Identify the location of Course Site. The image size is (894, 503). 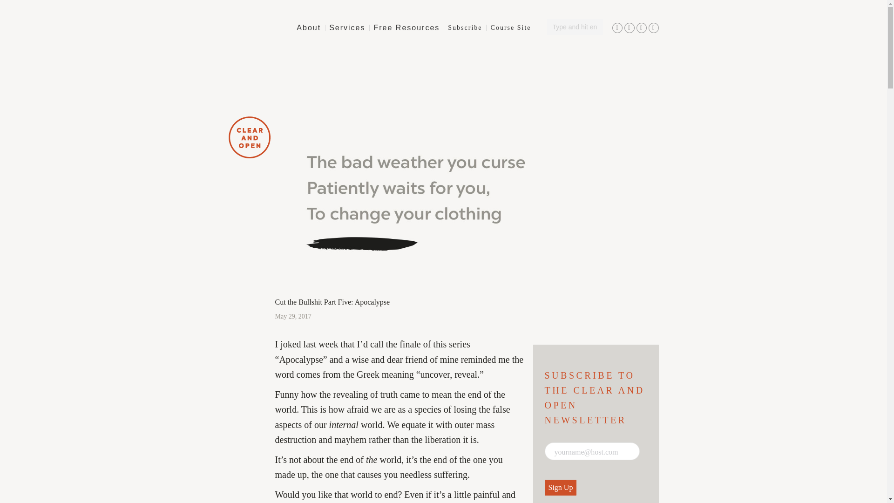
(511, 28).